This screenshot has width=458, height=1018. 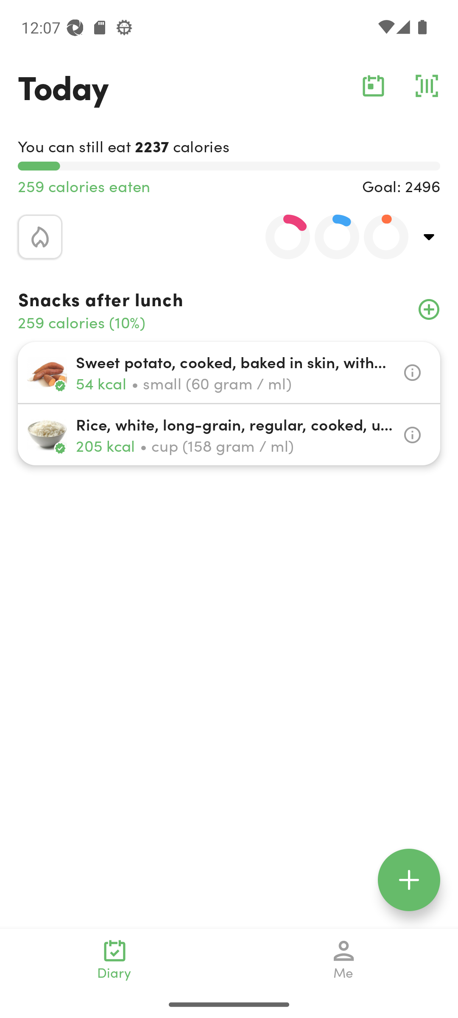 I want to click on 0.15 0.09 0.01, so click(x=330, y=237).